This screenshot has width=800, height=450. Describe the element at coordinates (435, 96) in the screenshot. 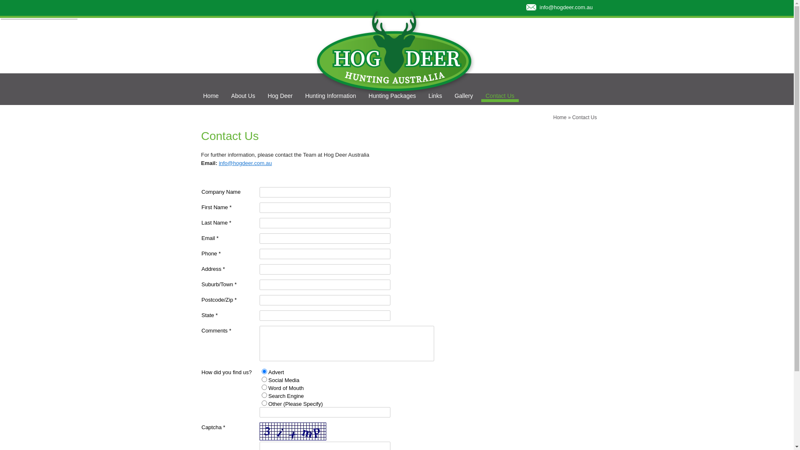

I see `Links` at that location.